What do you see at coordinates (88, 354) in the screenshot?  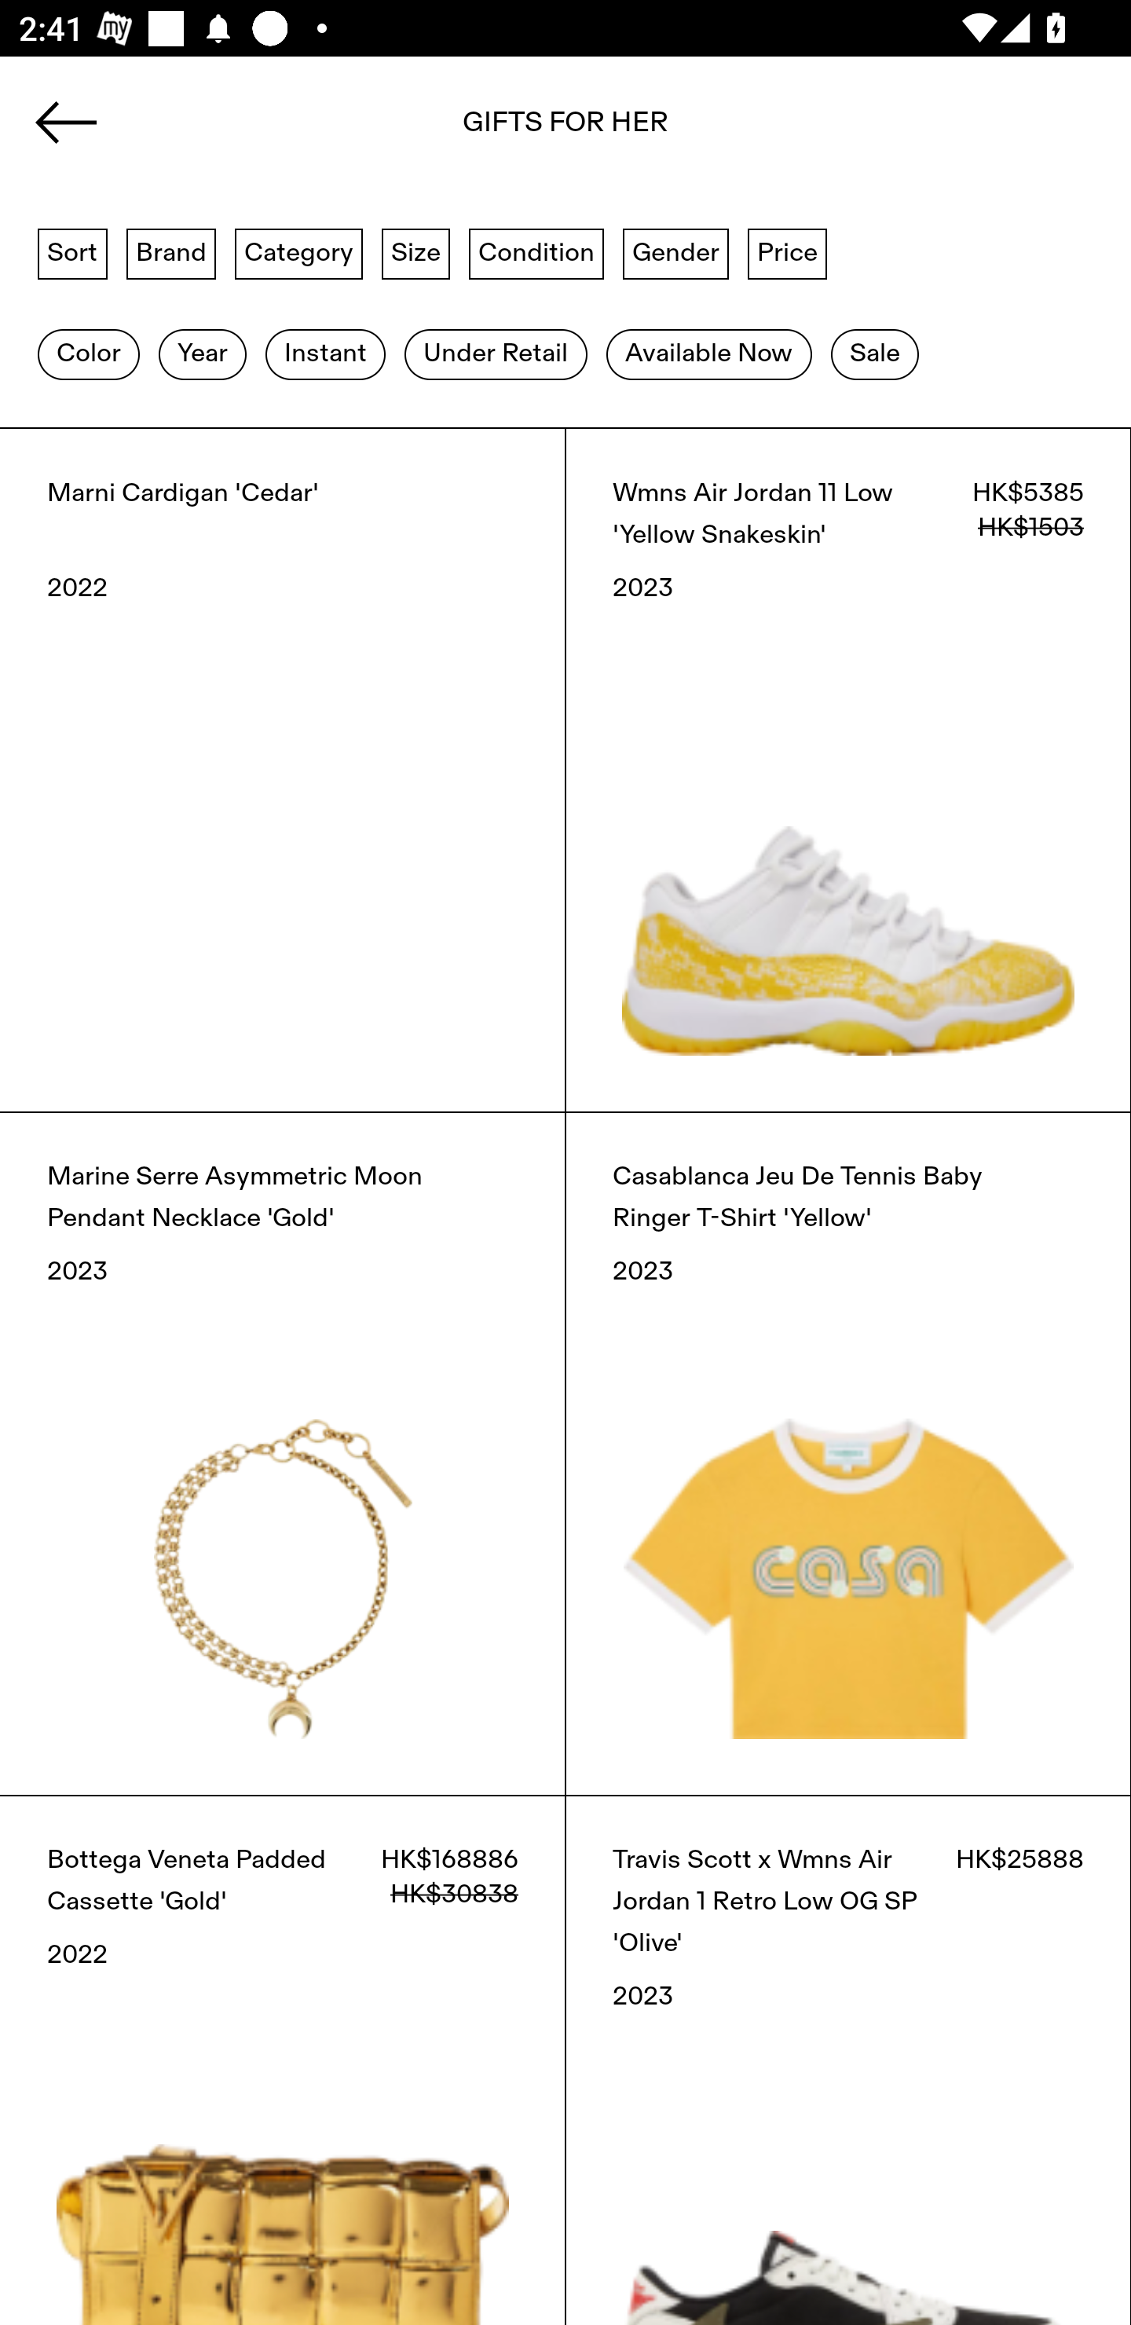 I see `Color` at bounding box center [88, 354].